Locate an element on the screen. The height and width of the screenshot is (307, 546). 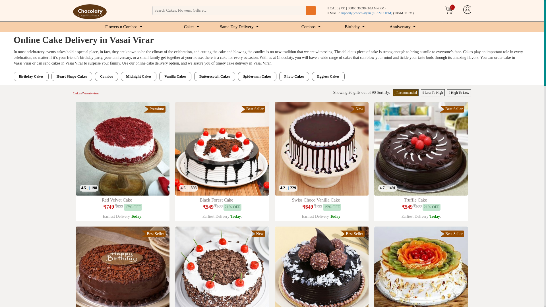
Red Velvet Cake is located at coordinates (122, 148).